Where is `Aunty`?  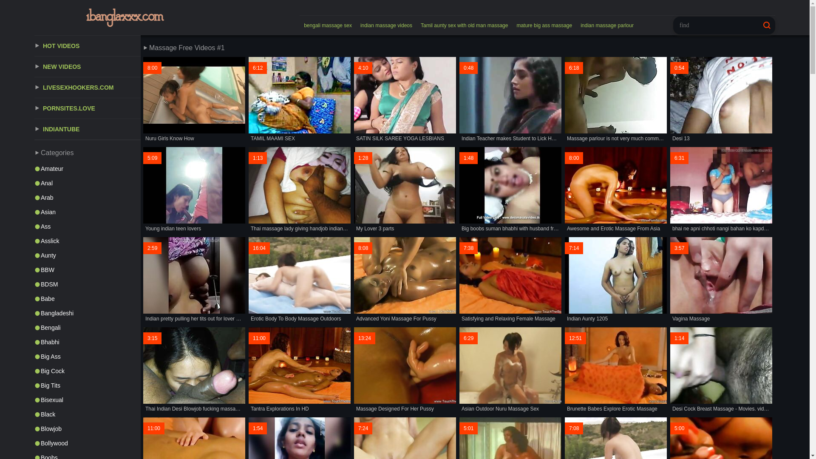
Aunty is located at coordinates (88, 255).